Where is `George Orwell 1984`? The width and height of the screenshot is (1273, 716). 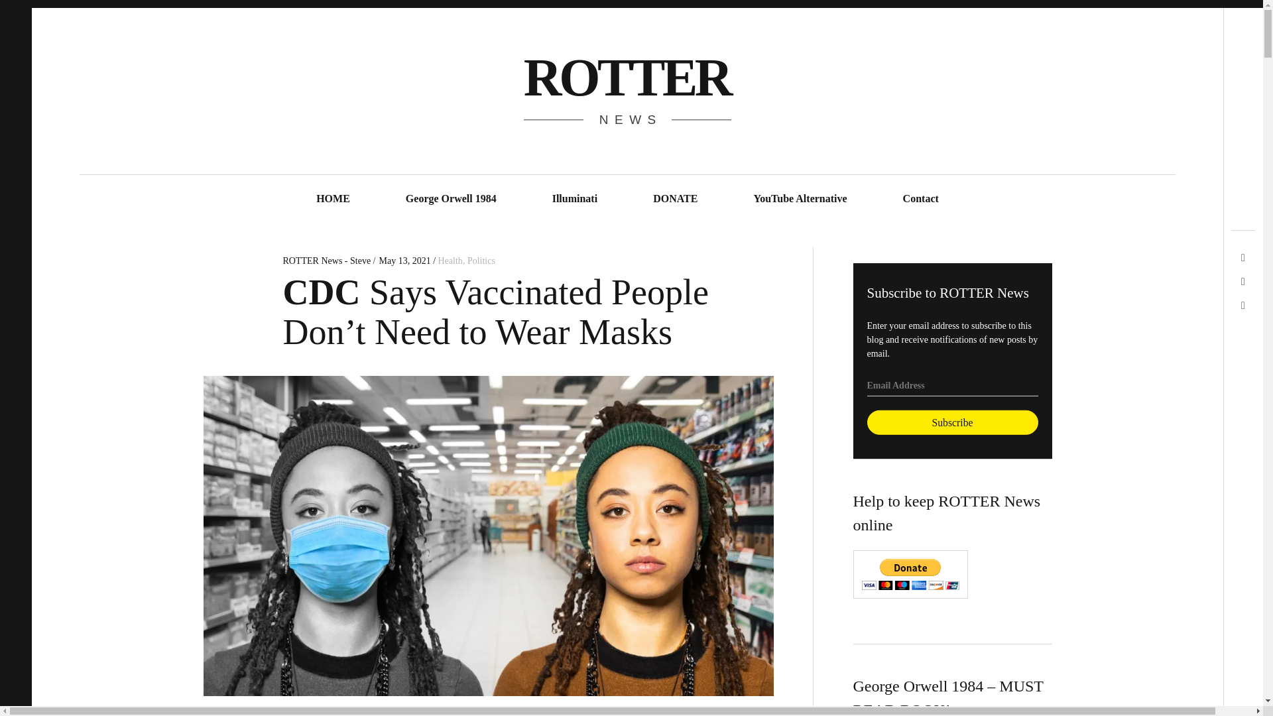
George Orwell 1984 is located at coordinates (451, 199).